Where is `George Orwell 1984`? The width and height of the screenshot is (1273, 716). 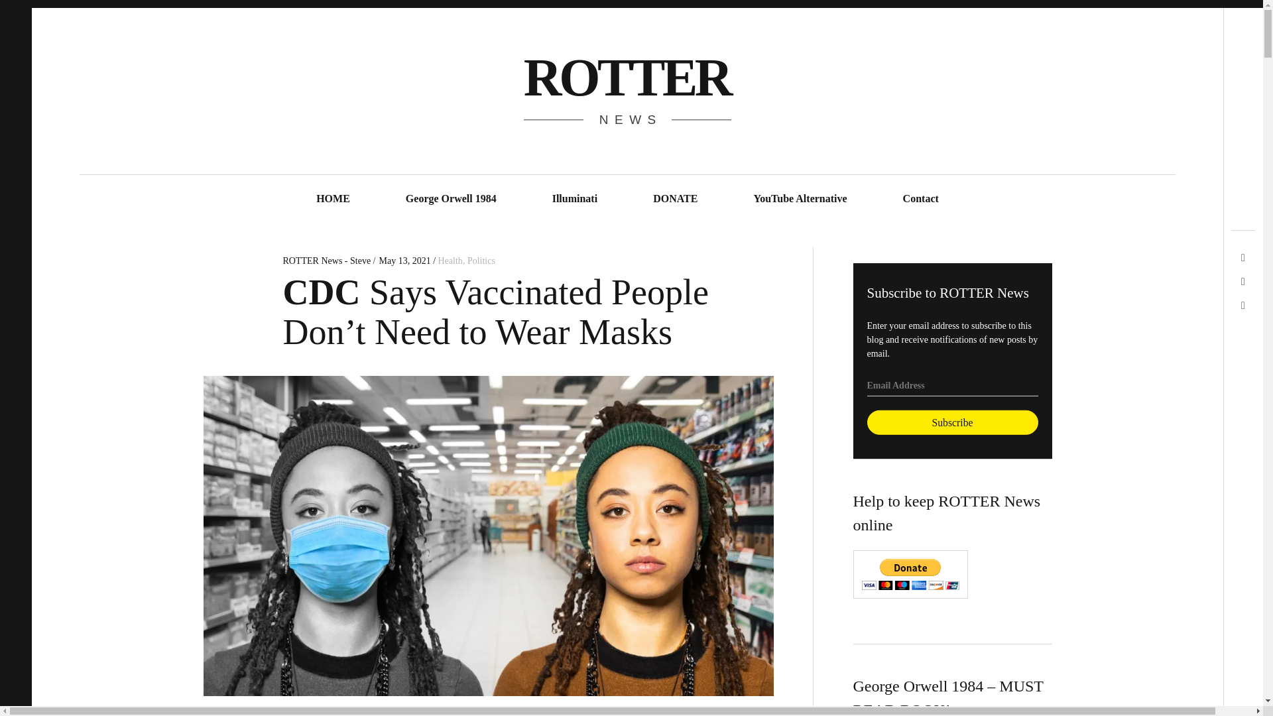
George Orwell 1984 is located at coordinates (451, 199).